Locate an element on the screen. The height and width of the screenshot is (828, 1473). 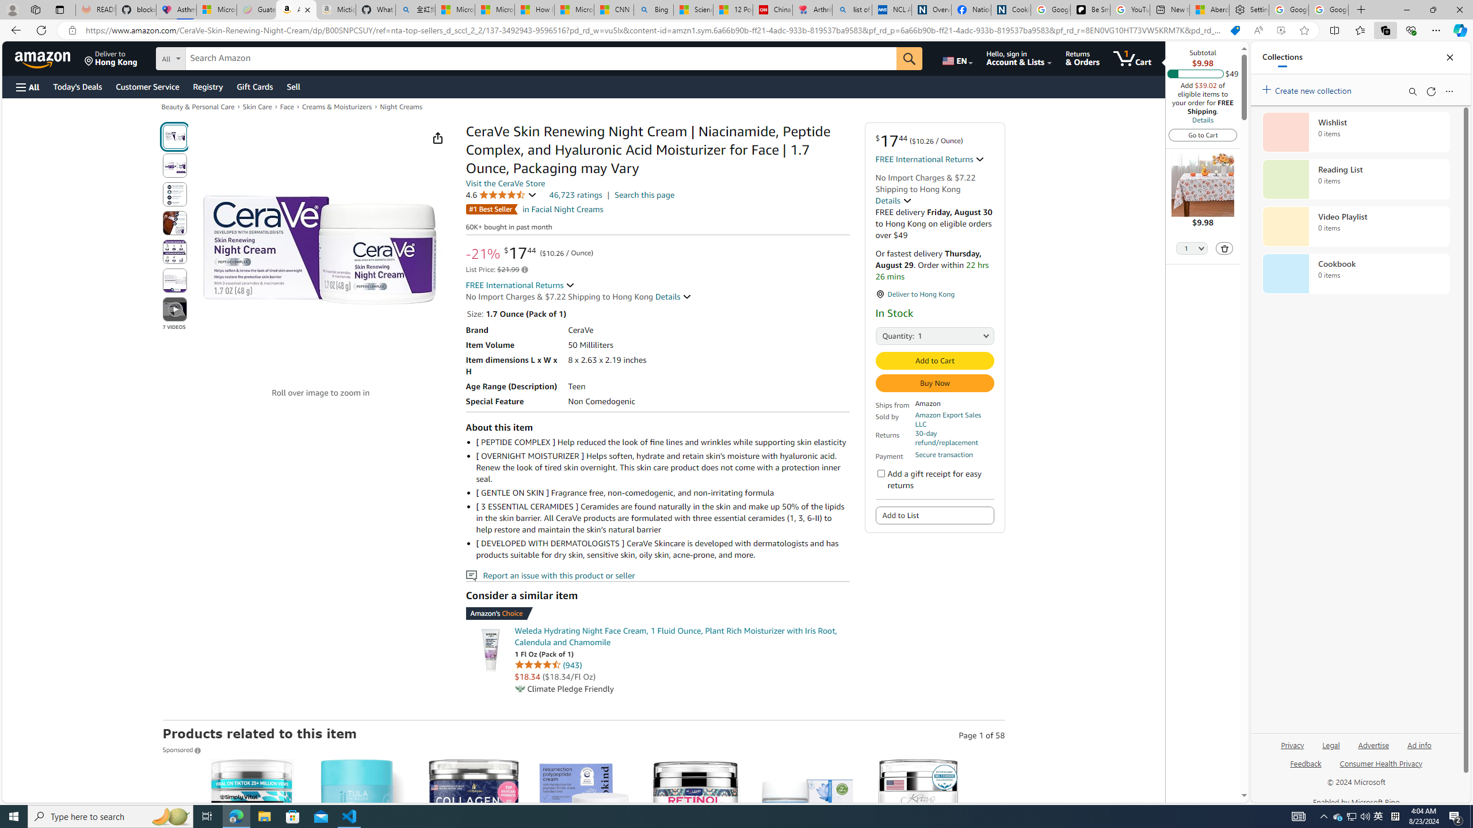
Customer Service is located at coordinates (148, 86).